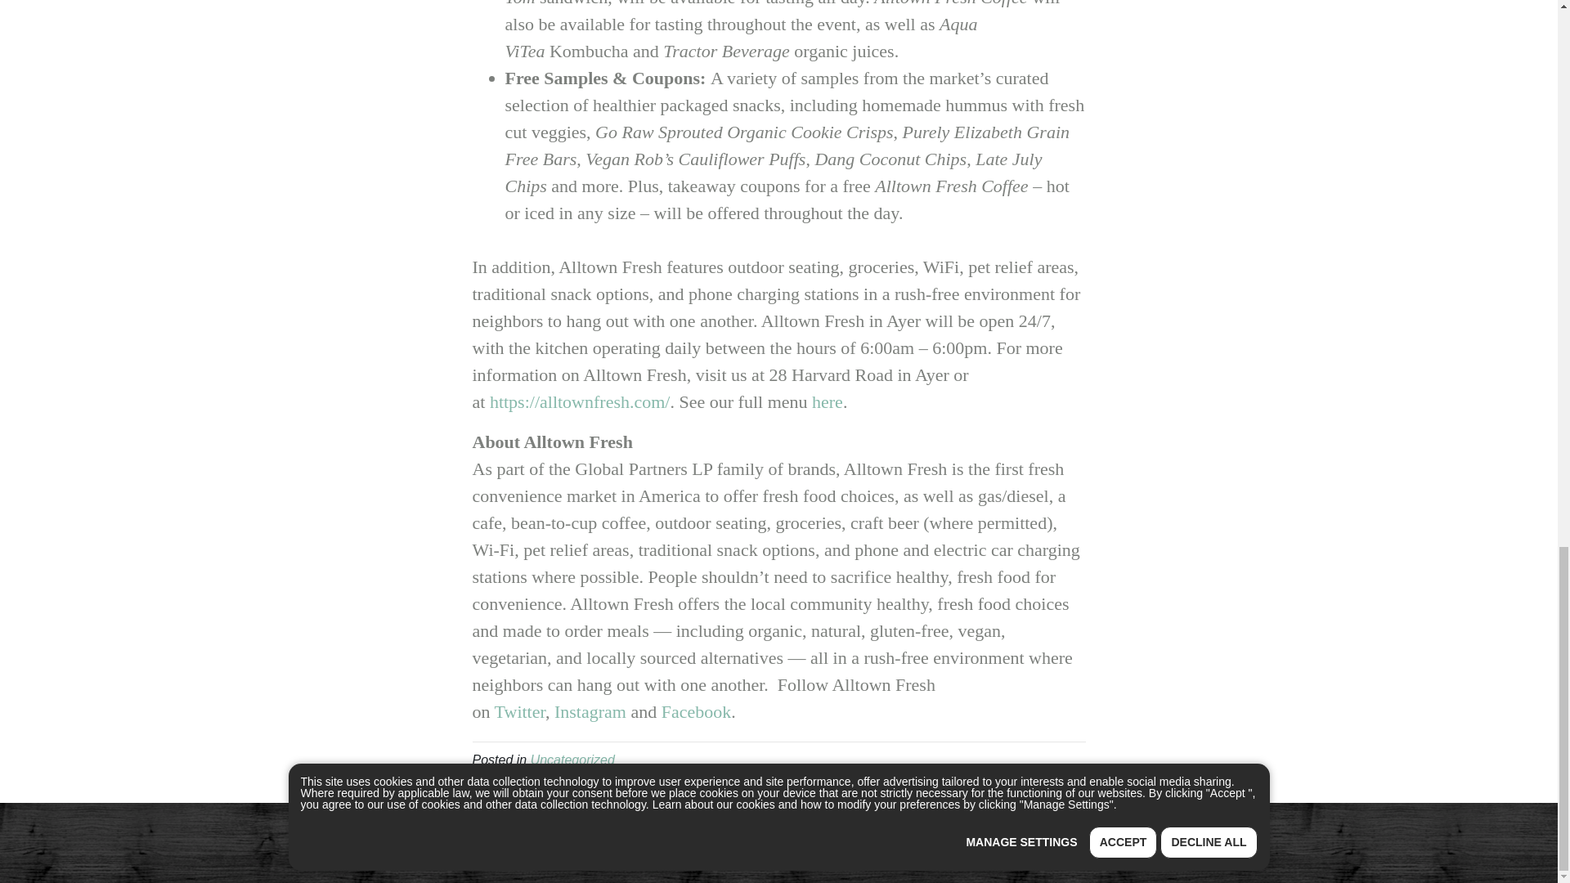 Image resolution: width=1570 pixels, height=883 pixels. I want to click on here, so click(828, 402).